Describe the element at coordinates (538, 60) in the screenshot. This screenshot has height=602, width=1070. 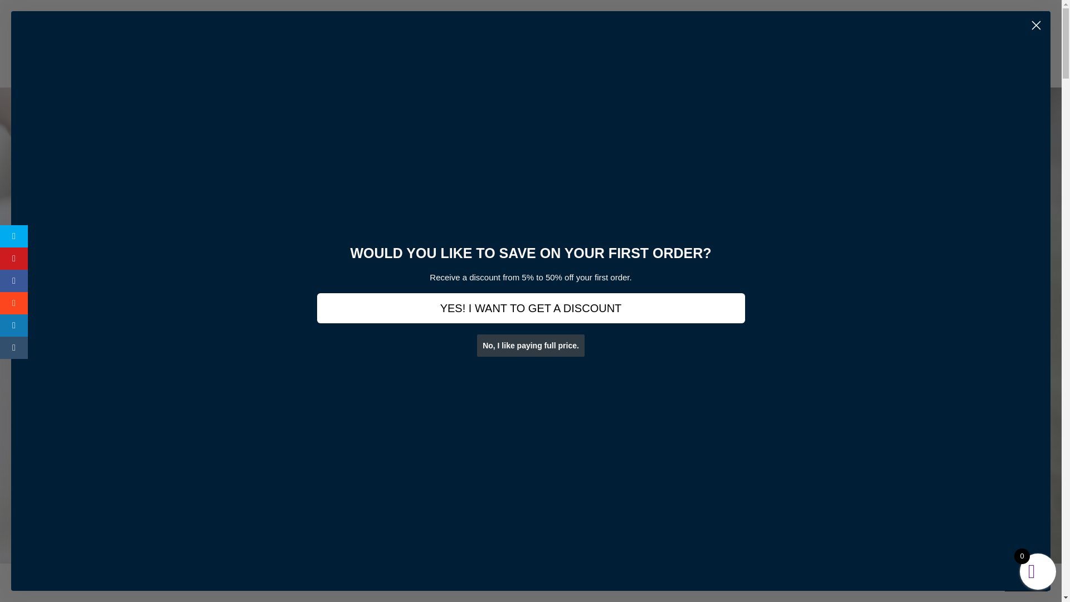
I see `GIFT CARD` at that location.